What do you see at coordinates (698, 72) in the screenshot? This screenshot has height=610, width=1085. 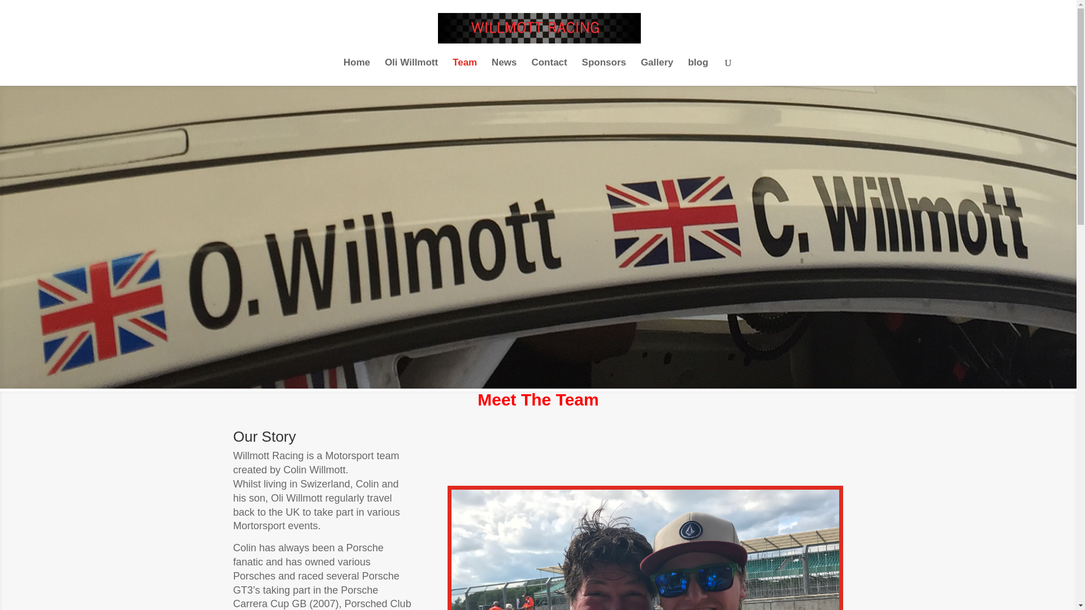 I see `blog` at bounding box center [698, 72].